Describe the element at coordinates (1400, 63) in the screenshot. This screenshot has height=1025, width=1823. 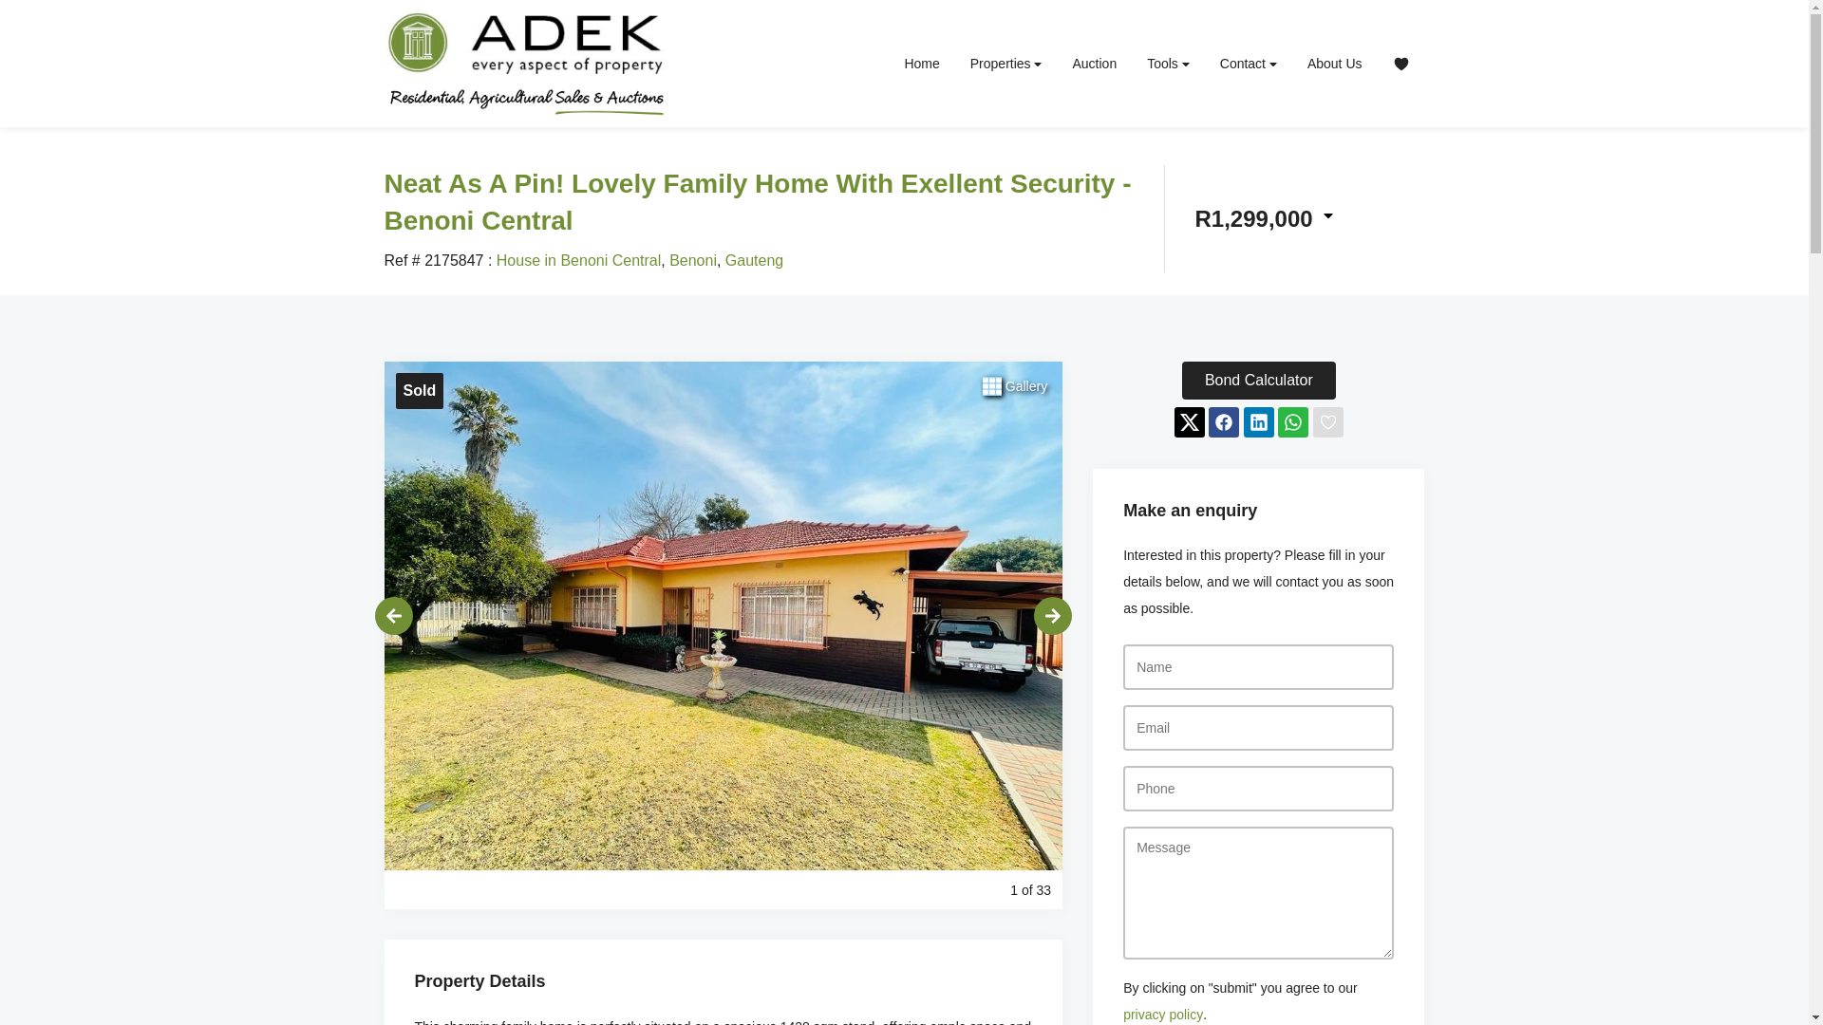
I see `Favourites` at that location.